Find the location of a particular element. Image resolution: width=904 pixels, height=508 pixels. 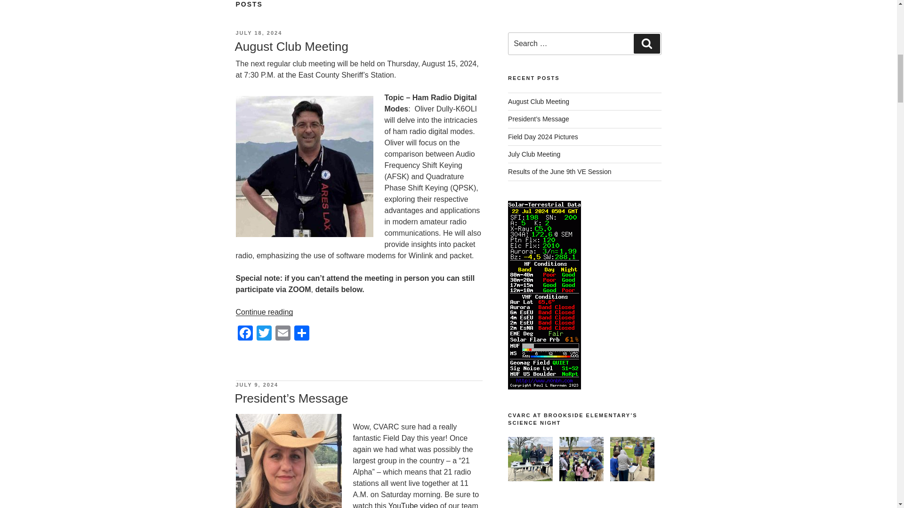

Email is located at coordinates (282, 334).